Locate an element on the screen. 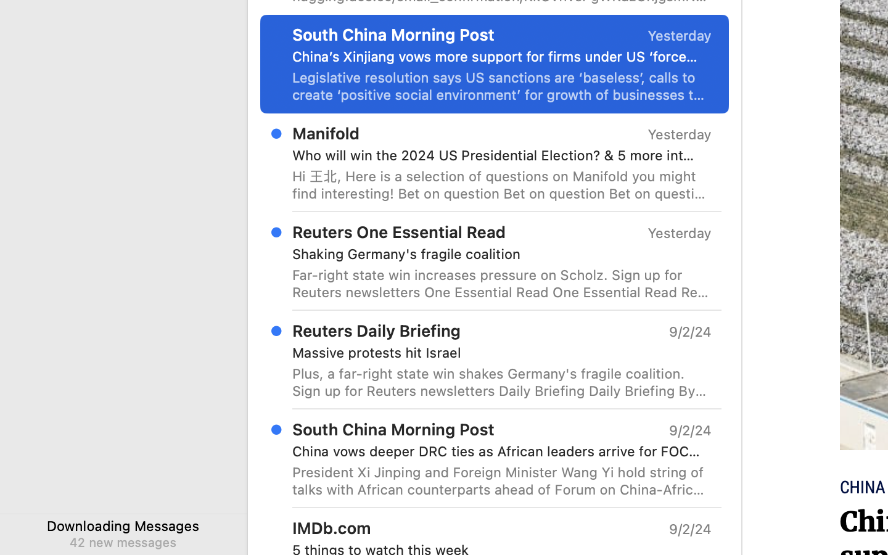 The height and width of the screenshot is (555, 888). Legislative resolution says US sanctions are ‘baseless’, calls to create ‘positive social environment’ for growth of businesses targeted. - South China Morning Post, SCMP, SCMP Today: Intl Edition - Legislative resolution says US sanctions are ‘baseless’, calls to create ‘positive social environment’ for growth of businesses targeted. Tuesday 3rd September, 2024 China politics & diplomacy ChinaChina’s Xinjiang vows more support for firms under US ‘forced labour’ sanctions3 Sep, 2024 - 04:36 pmLegislative resolution says US sanctions are ‘baseless’, calls to create ‘positive social environment’ for growth of businesses targeted. China11 dead in eastern China, driver detained after bus hits crowd outside school3 Sep, 2024 - 04:43 pm ChinaChinese researchers’ implant genetically modifies brain cells for neuron growth3 Sep, 2024 - 04:06 pm Featured Podcast3. Millennials, GenZ and hire education Video Of The Day China and Singapore embark on bigger joint navy exercise as South China Sea ten is located at coordinates (502, 86).